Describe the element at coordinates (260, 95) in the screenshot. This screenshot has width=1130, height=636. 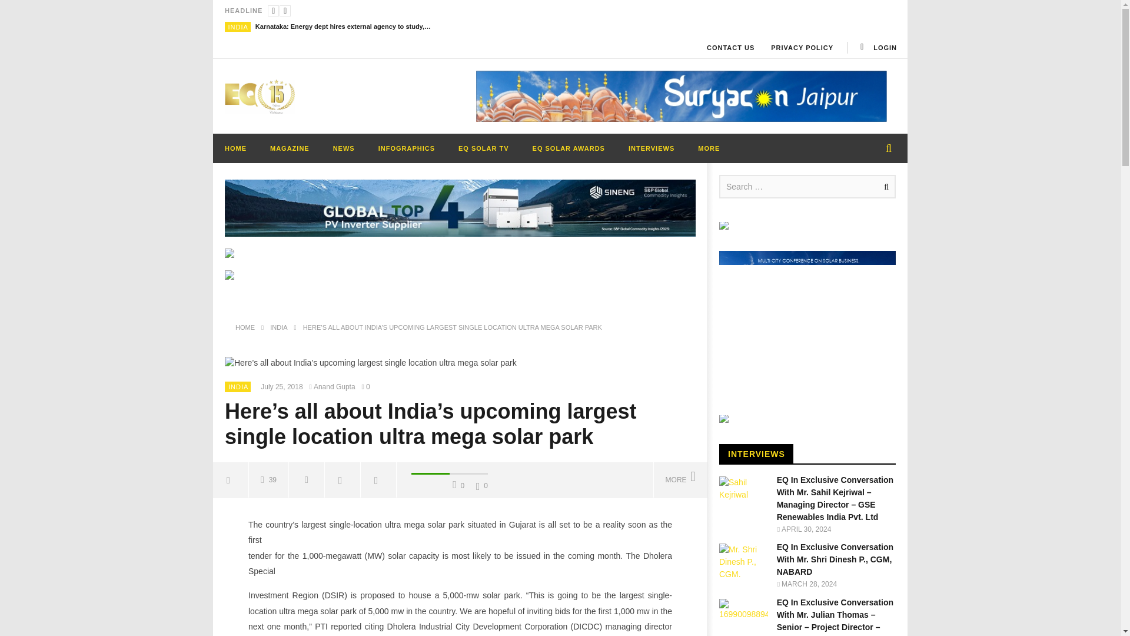
I see `The Leading Solar Magazine In India` at that location.